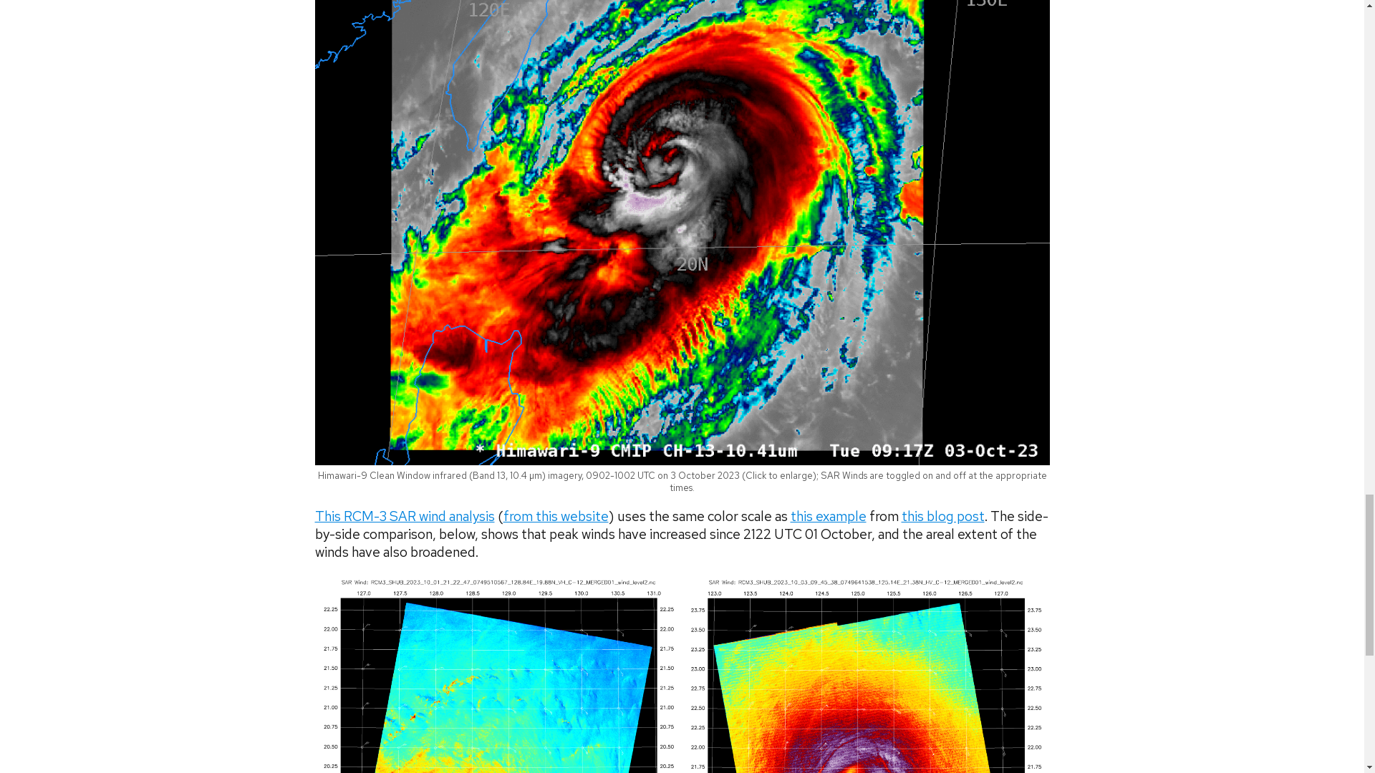 The image size is (1375, 773). What do you see at coordinates (828, 516) in the screenshot?
I see `this example` at bounding box center [828, 516].